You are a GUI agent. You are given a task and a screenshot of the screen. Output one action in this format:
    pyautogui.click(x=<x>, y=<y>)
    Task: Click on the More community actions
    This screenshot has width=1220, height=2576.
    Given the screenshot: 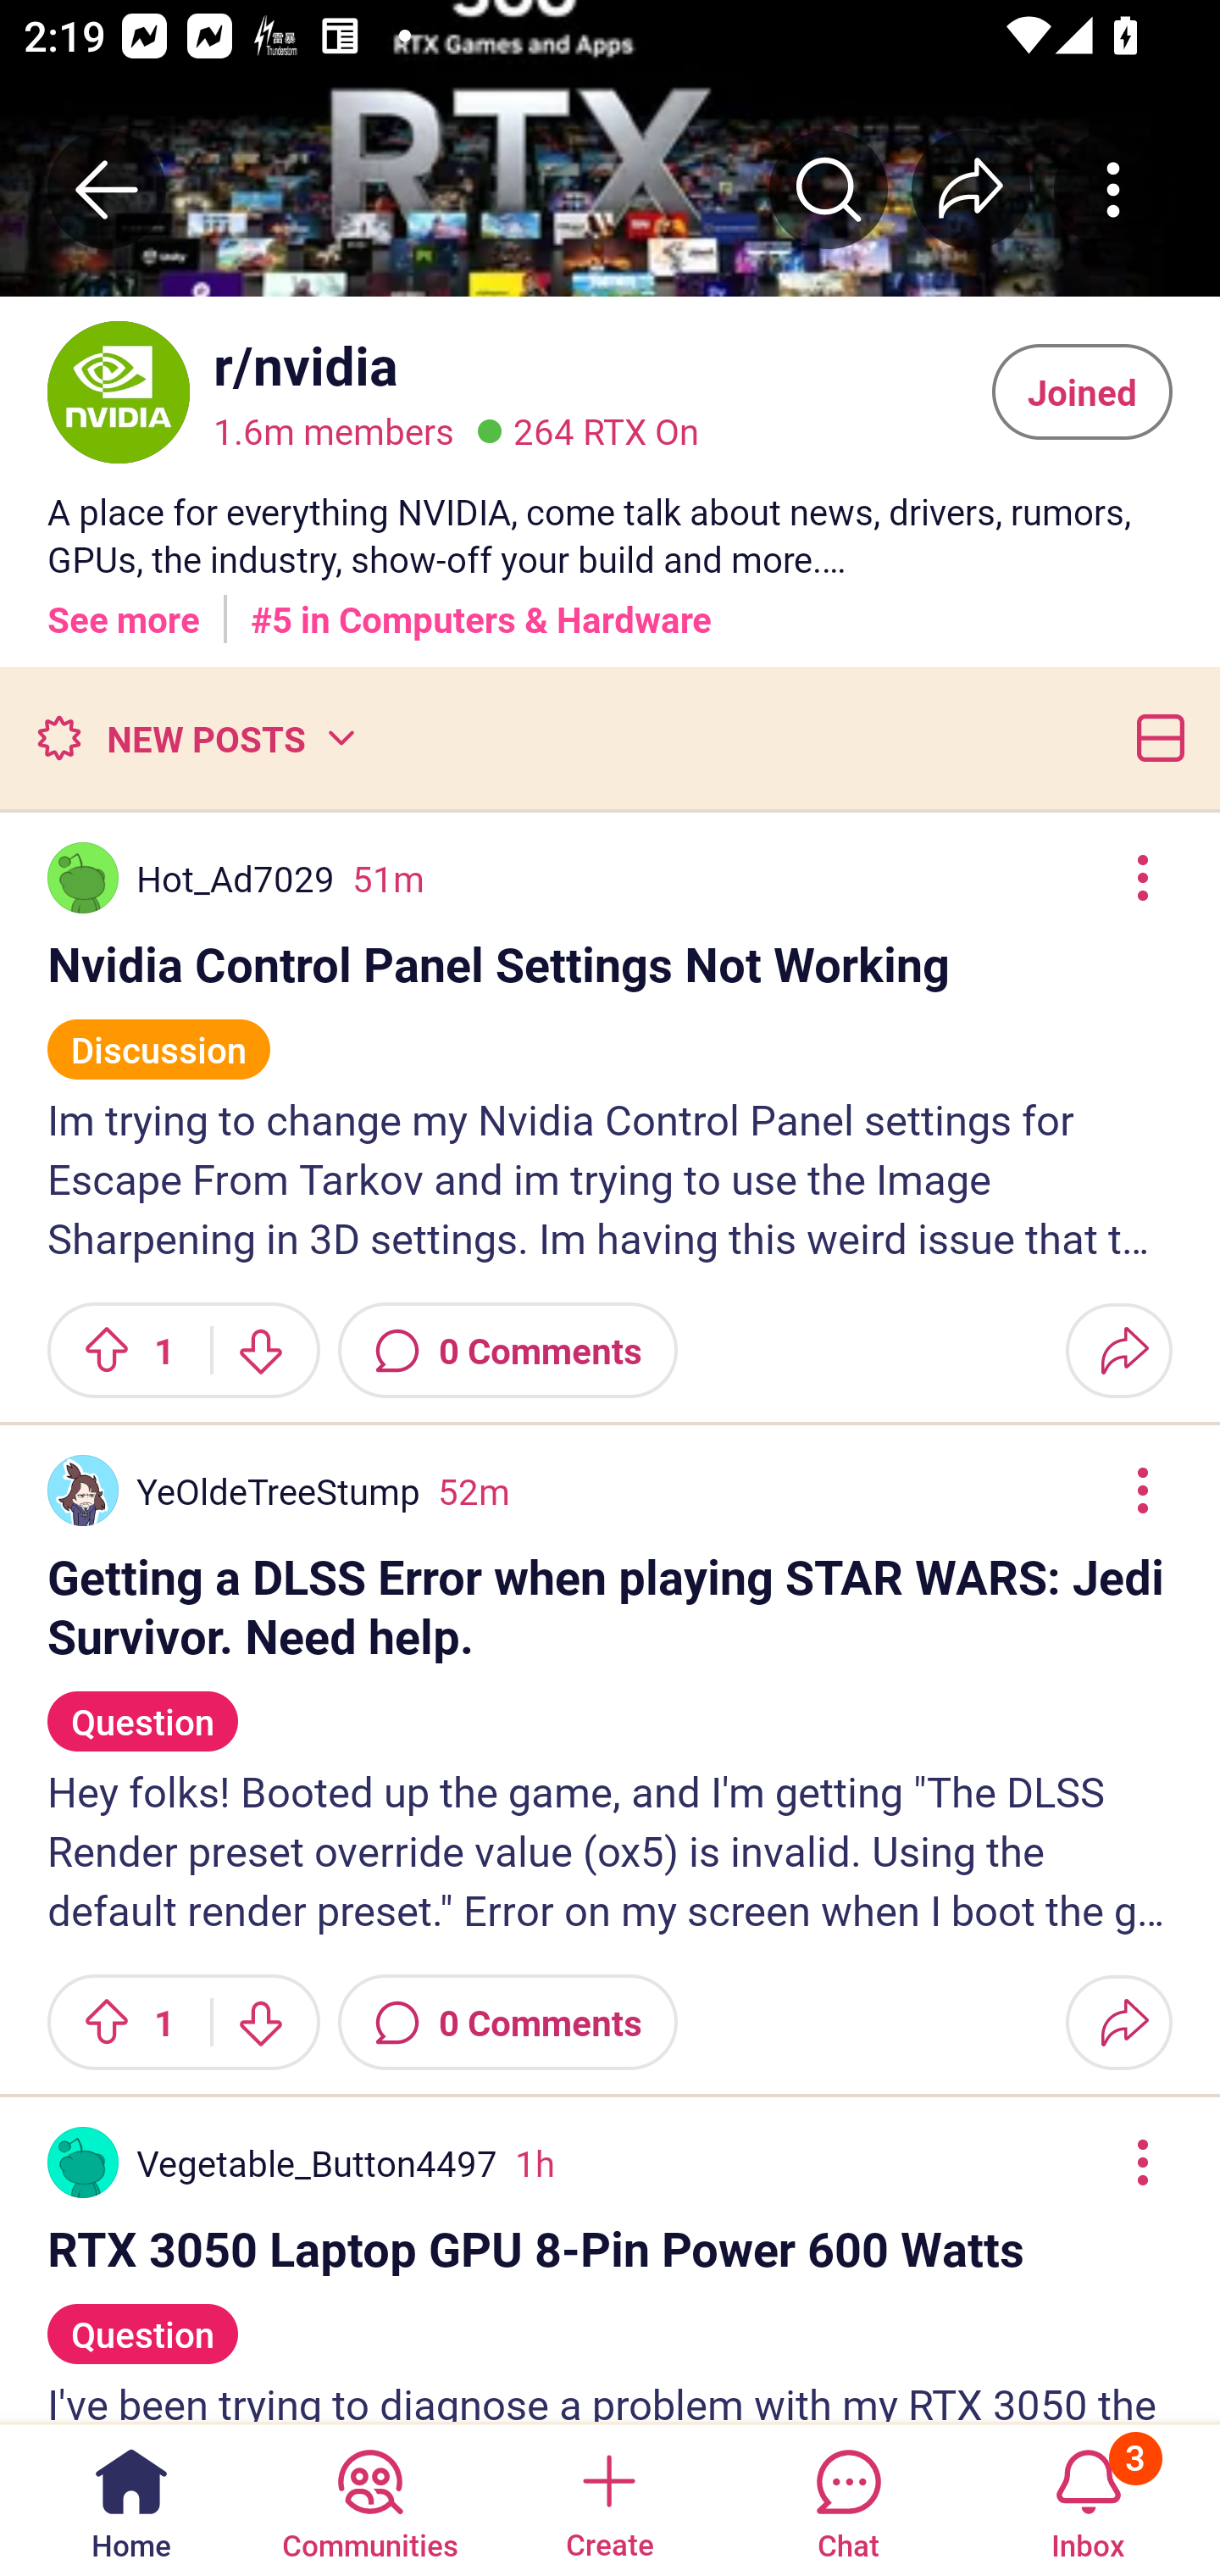 What is the action you would take?
    pyautogui.click(x=1113, y=189)
    